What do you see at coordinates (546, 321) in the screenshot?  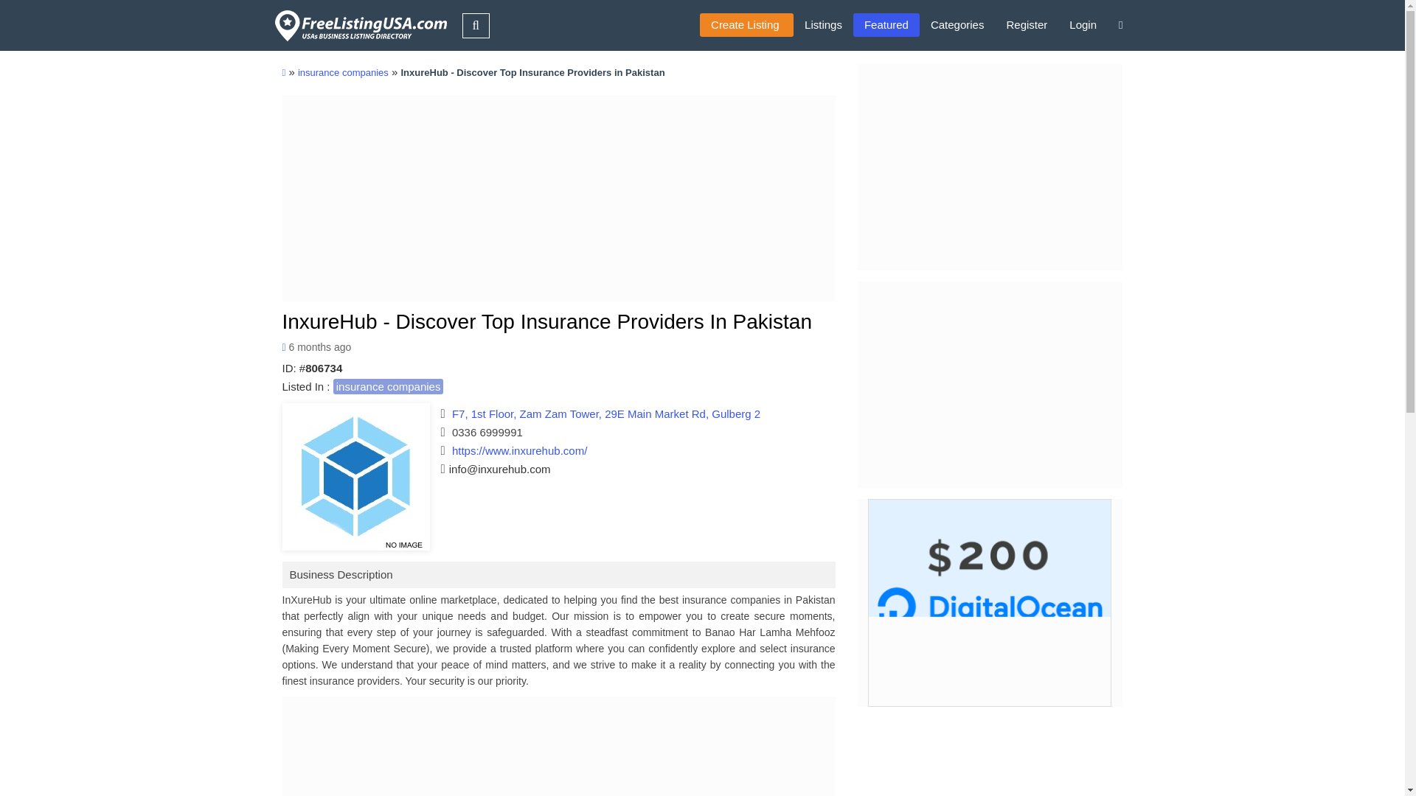 I see `InxureHub - Discover Top Insurance Providers In Pakistan` at bounding box center [546, 321].